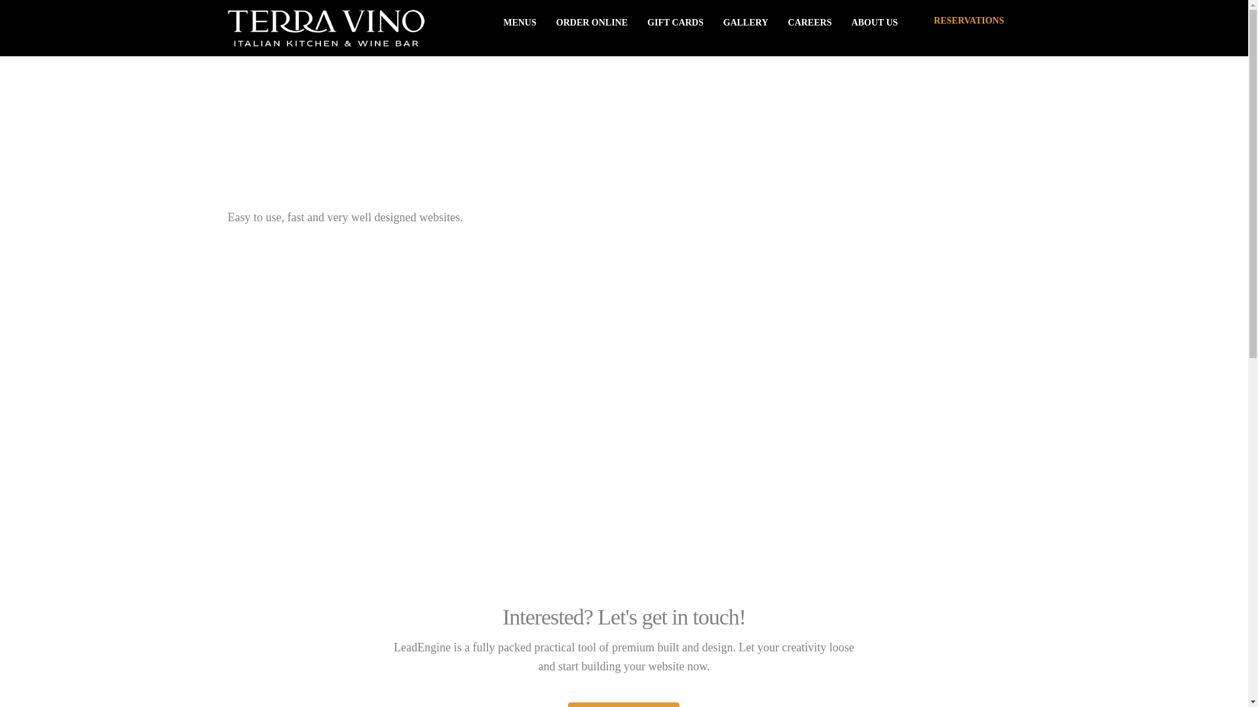 The width and height of the screenshot is (1258, 707). I want to click on GALLERY, so click(746, 22).